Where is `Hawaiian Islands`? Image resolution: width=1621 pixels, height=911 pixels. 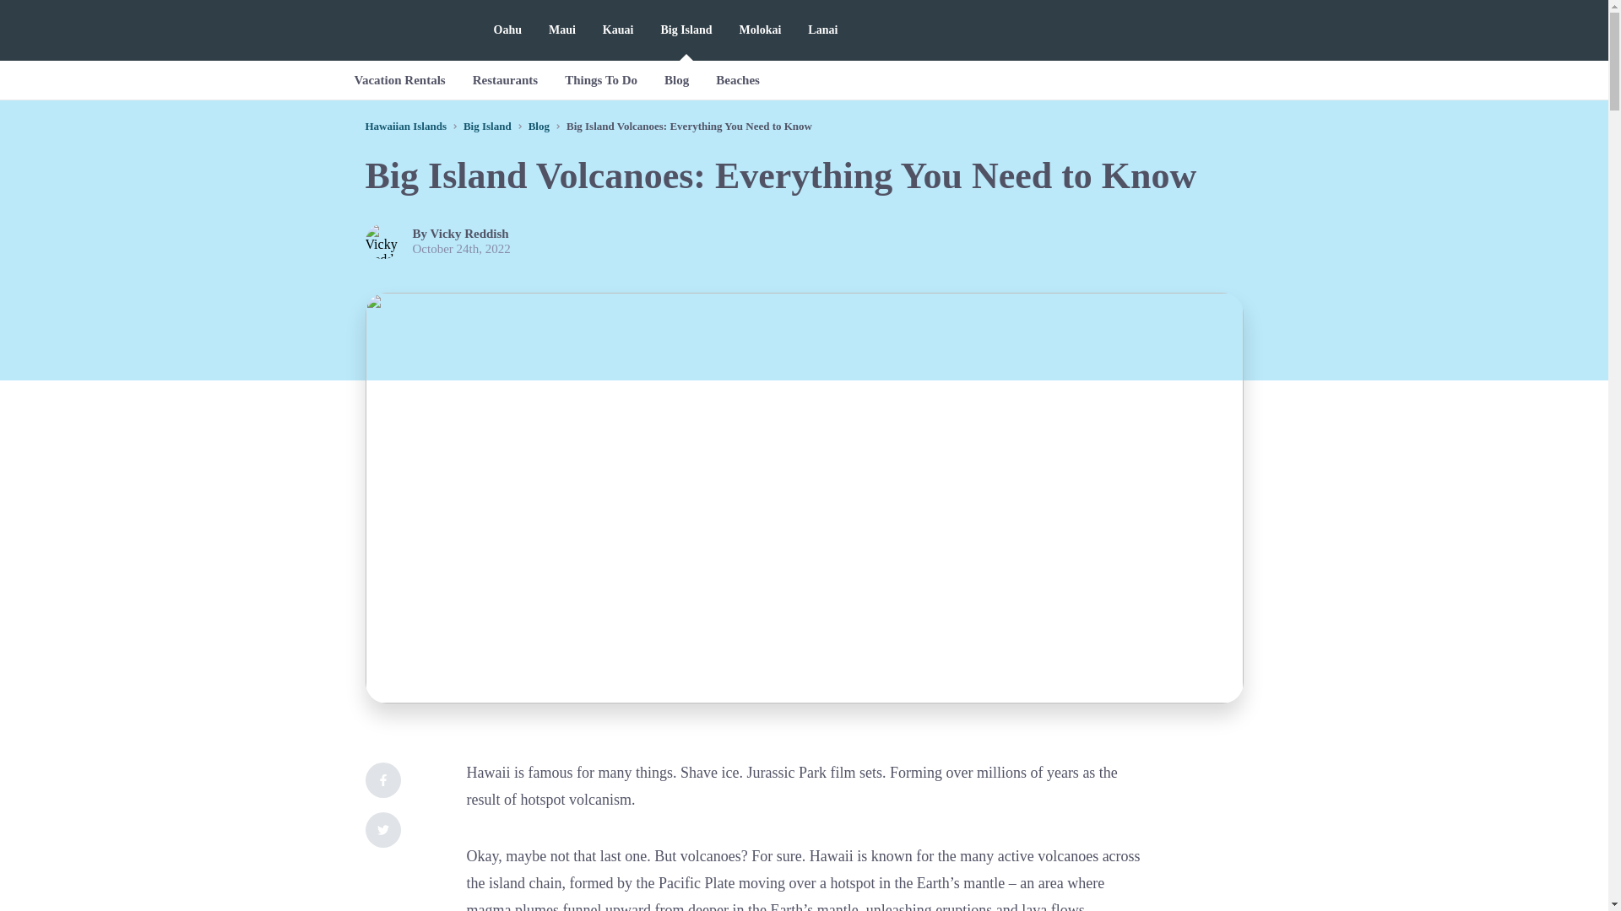
Hawaiian Islands is located at coordinates (405, 125).